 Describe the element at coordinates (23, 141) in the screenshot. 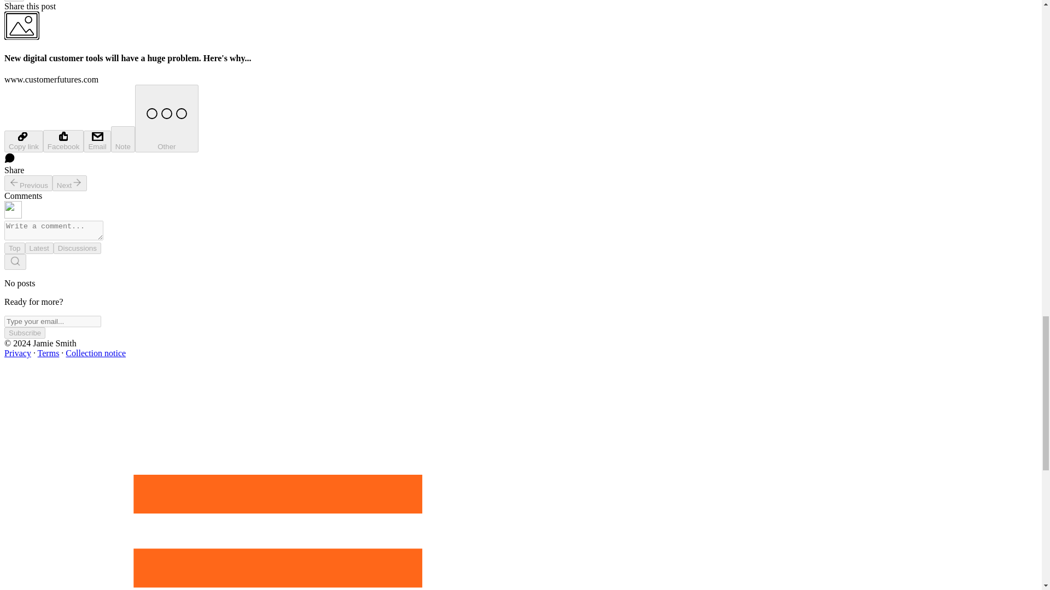

I see `Copy link` at that location.